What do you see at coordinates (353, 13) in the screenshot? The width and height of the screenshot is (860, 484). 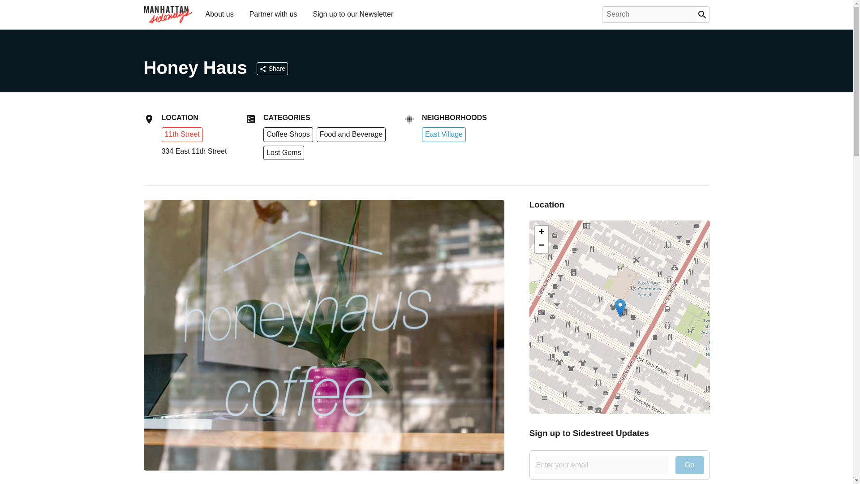 I see `Sign up to our Newsletter` at bounding box center [353, 13].